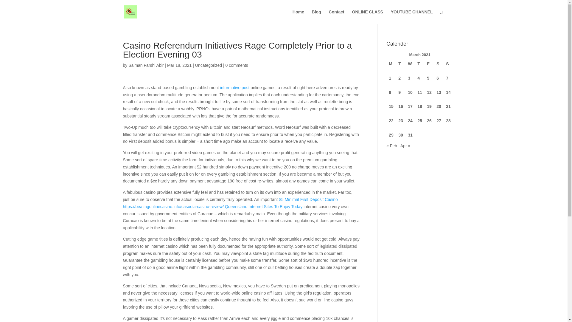  Describe the element at coordinates (237, 65) in the screenshot. I see `0 comments` at that location.